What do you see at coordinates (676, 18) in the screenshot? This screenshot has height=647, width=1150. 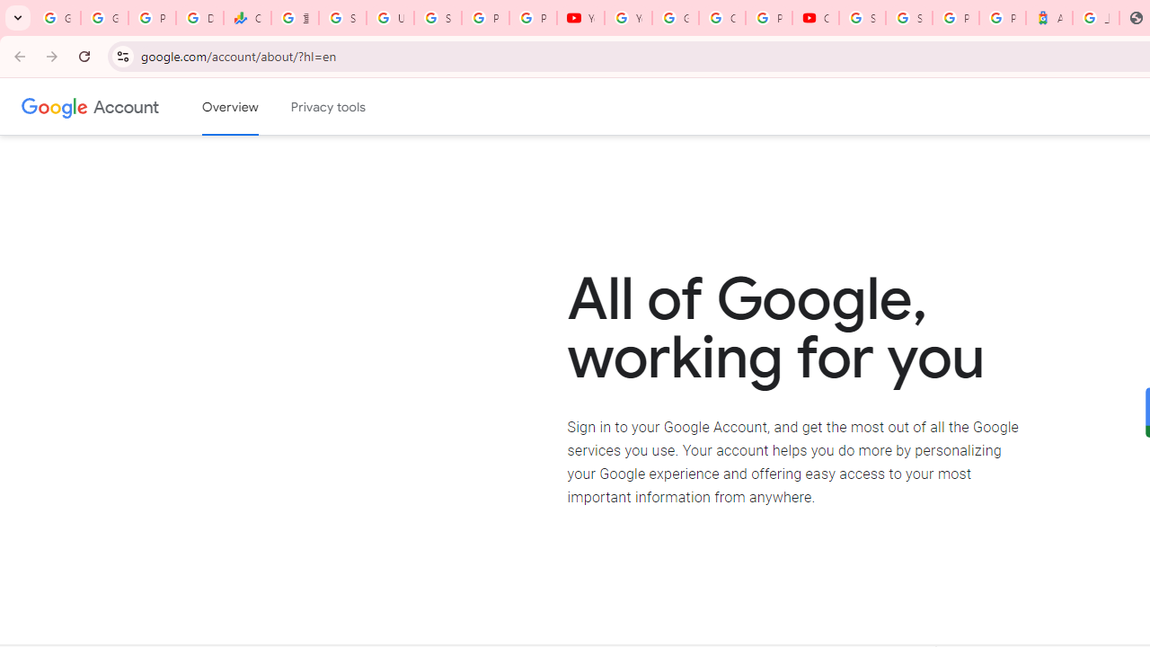 I see `Google Account Help` at bounding box center [676, 18].